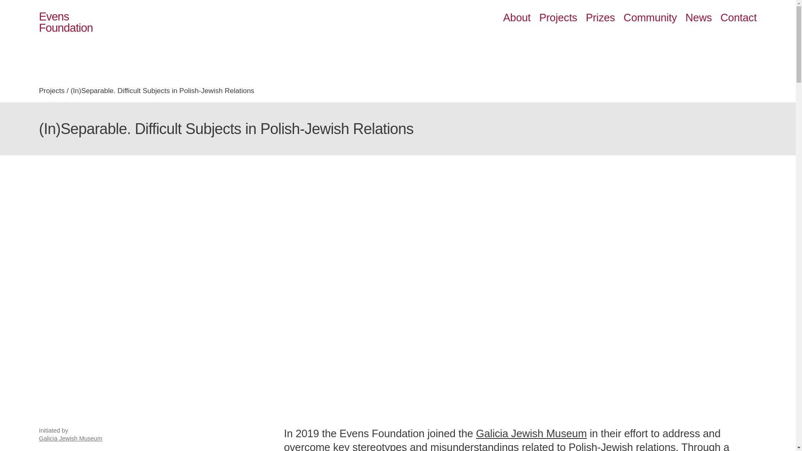 Image resolution: width=802 pixels, height=451 pixels. Describe the element at coordinates (516, 18) in the screenshot. I see `Projects` at that location.